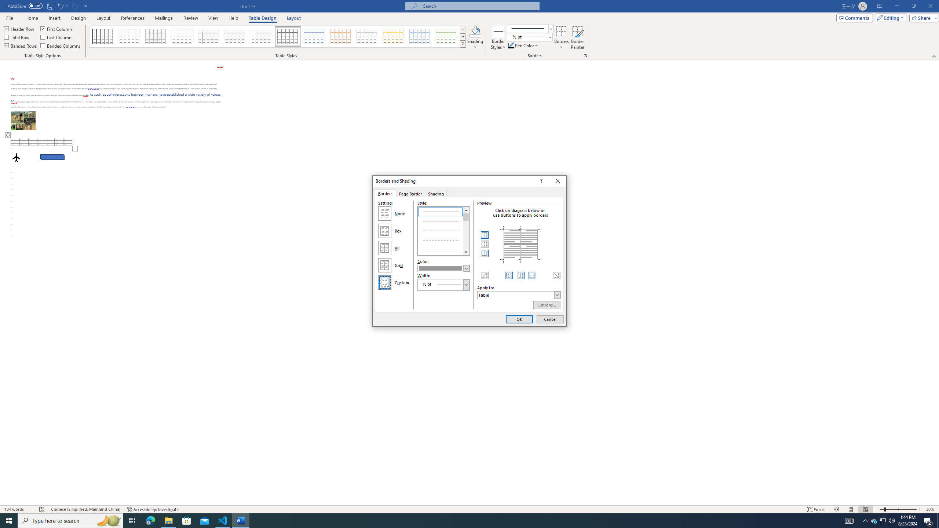 The height and width of the screenshot is (528, 939). What do you see at coordinates (485, 235) in the screenshot?
I see `MSO Generic Control Container` at bounding box center [485, 235].